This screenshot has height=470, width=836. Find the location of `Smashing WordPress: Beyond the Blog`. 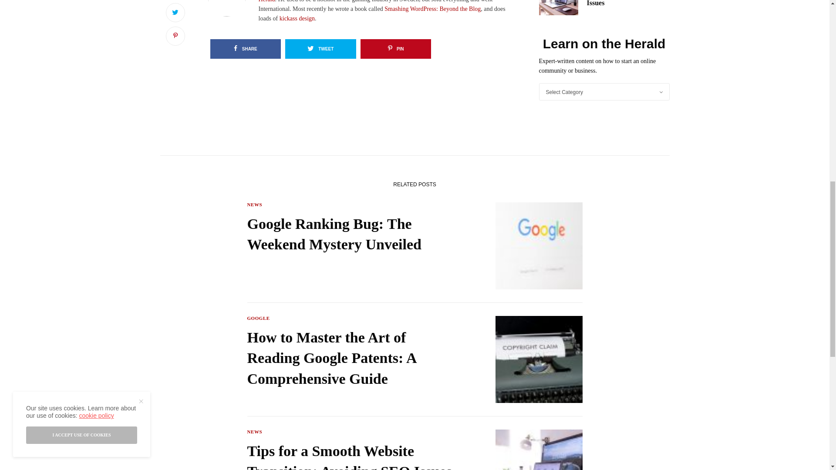

Smashing WordPress: Beyond the Blog is located at coordinates (433, 9).